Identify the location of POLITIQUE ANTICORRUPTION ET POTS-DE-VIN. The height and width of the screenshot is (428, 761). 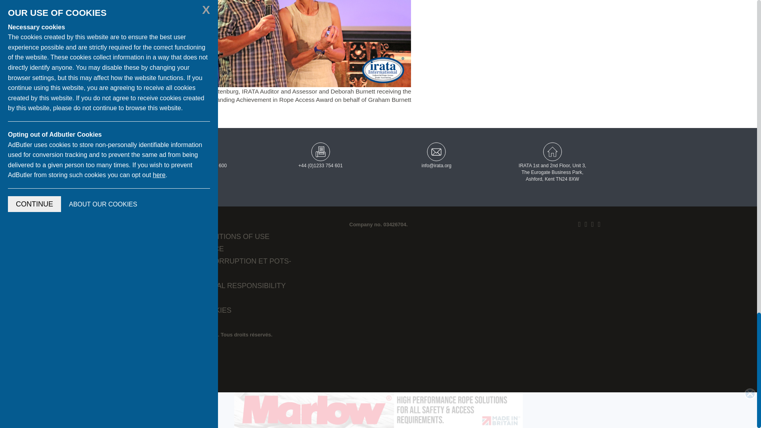
(222, 267).